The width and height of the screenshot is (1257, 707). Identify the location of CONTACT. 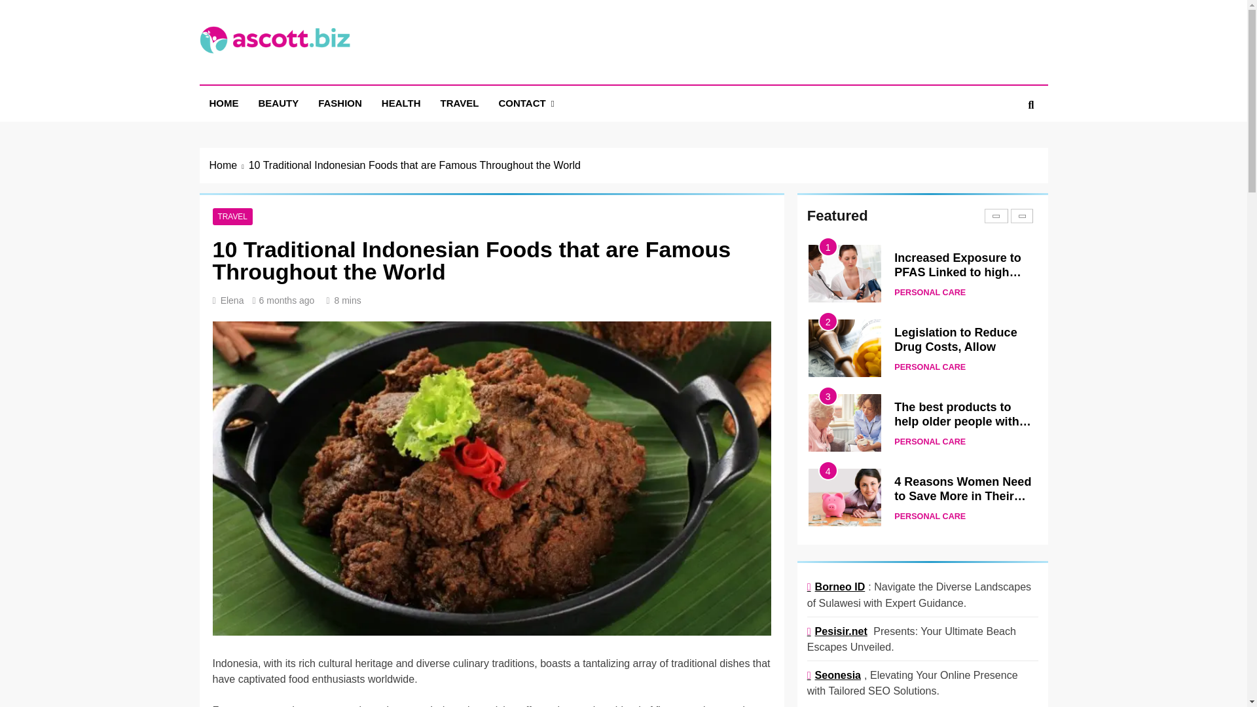
(526, 103).